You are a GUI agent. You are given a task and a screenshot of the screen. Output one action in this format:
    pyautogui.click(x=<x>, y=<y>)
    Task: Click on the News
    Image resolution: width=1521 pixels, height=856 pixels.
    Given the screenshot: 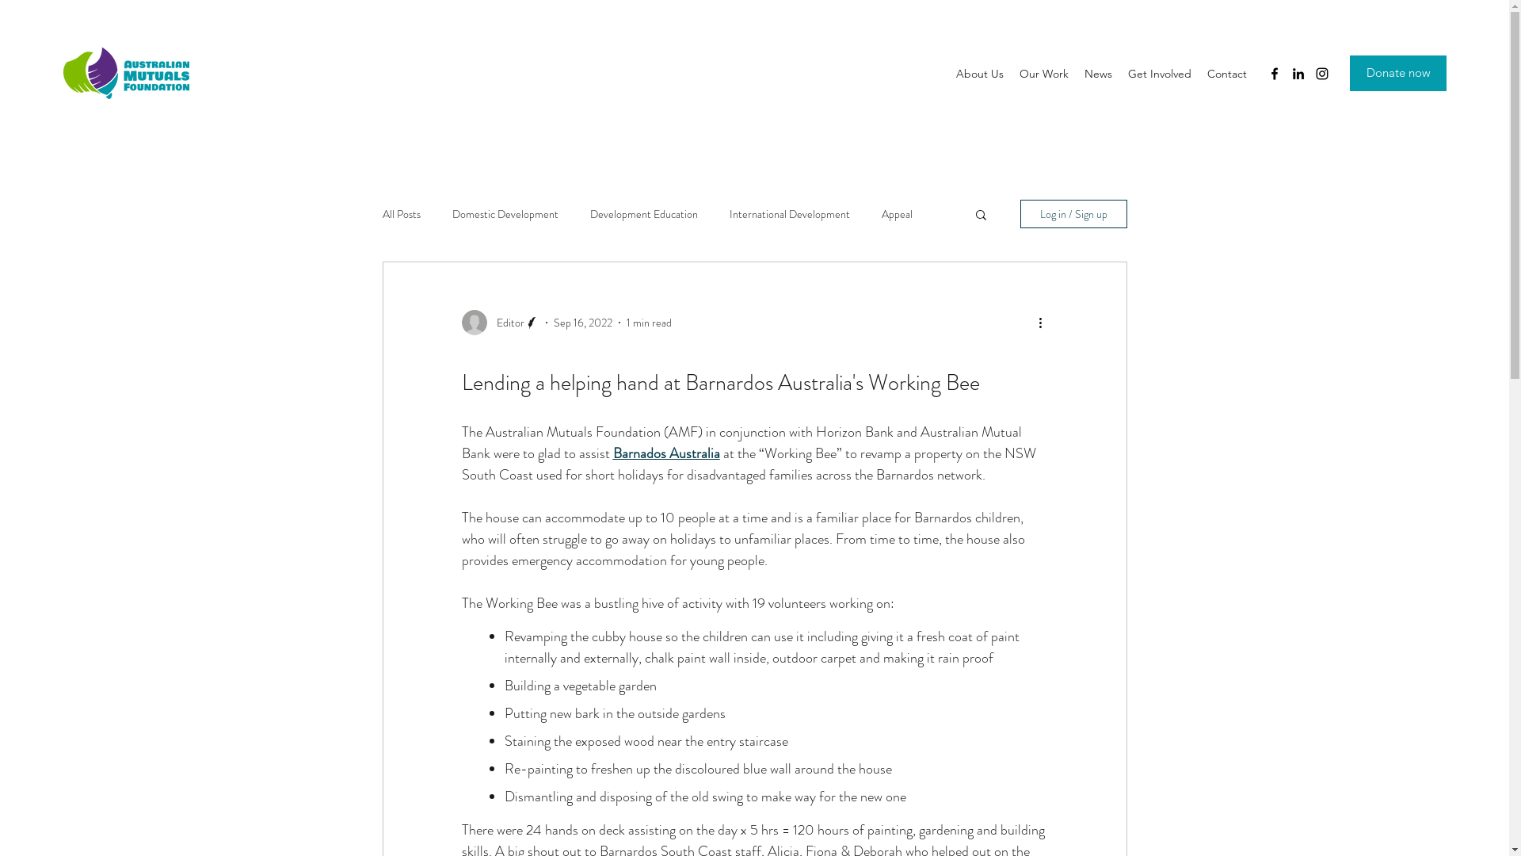 What is the action you would take?
    pyautogui.click(x=1098, y=73)
    